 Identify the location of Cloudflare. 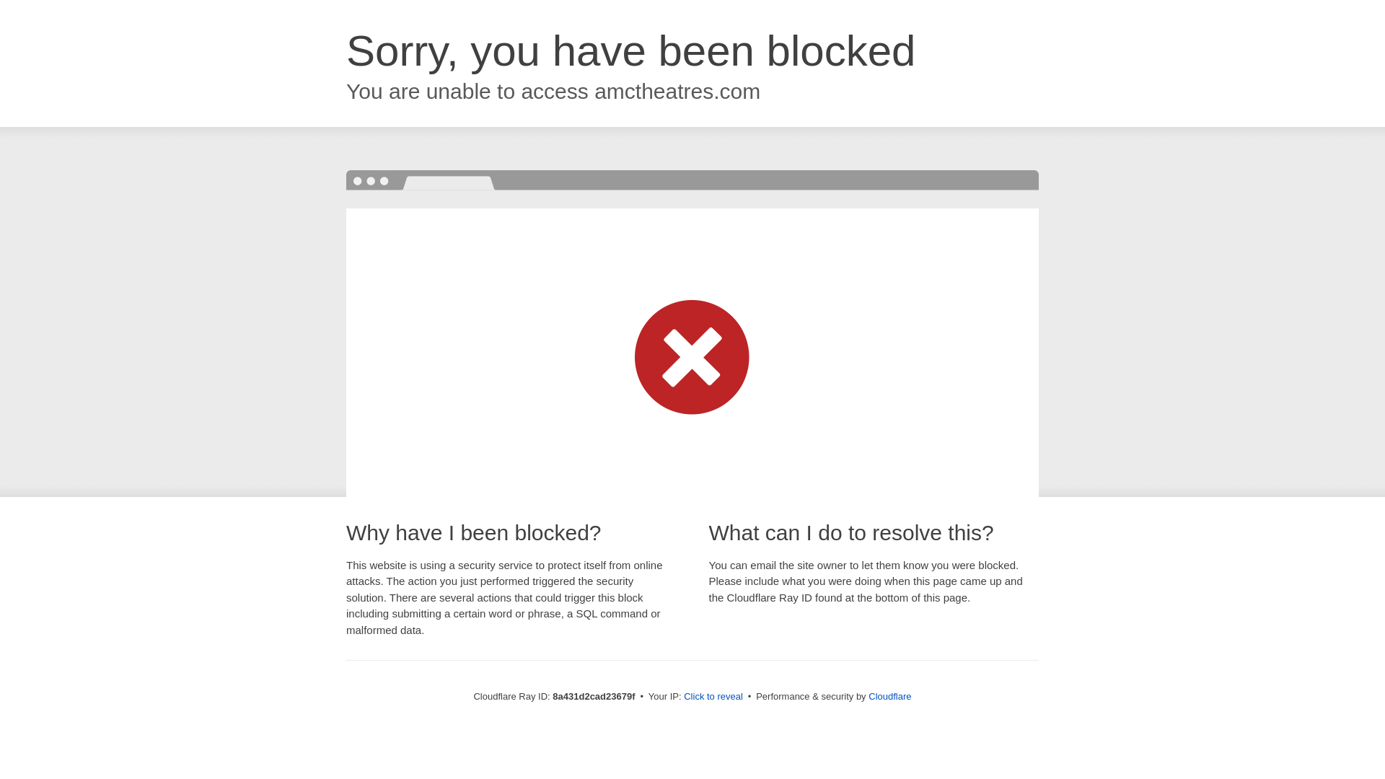
(889, 696).